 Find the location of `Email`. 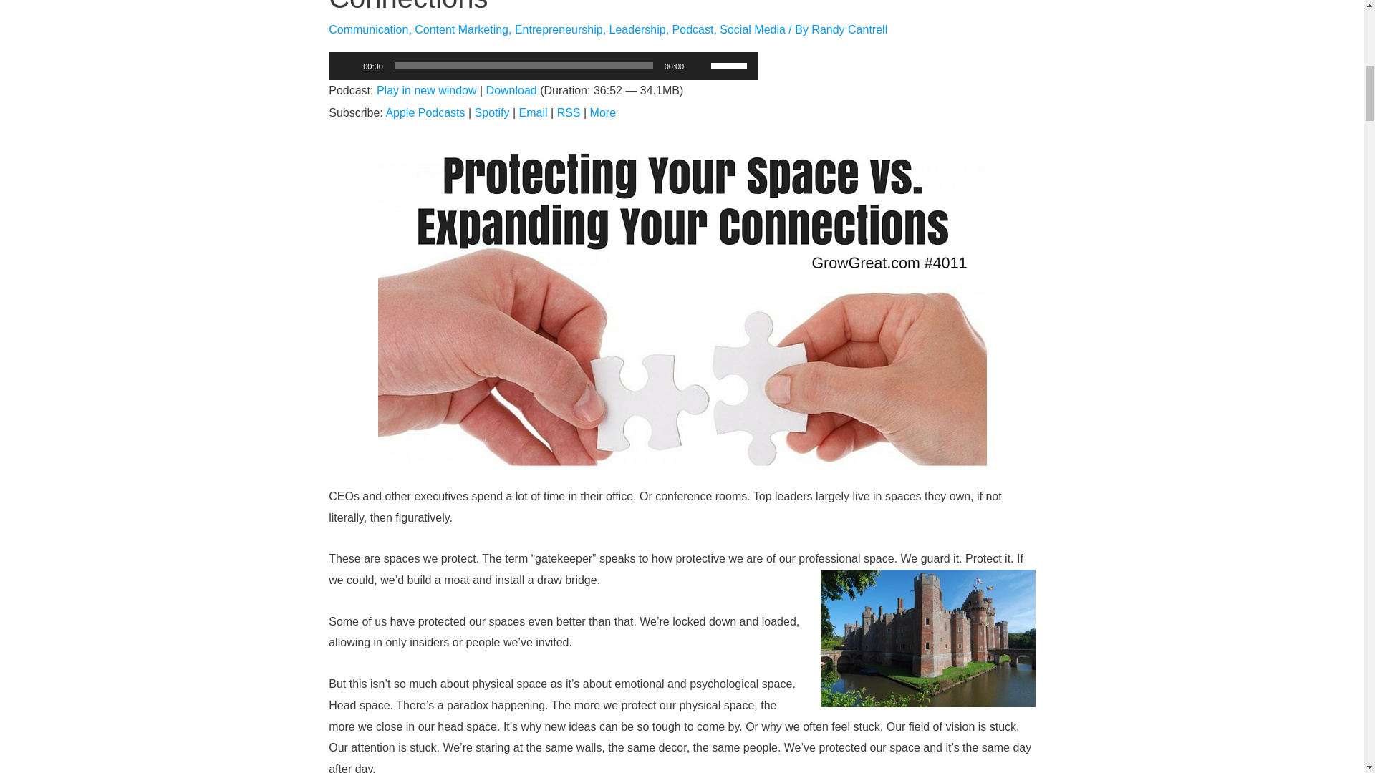

Email is located at coordinates (533, 113).